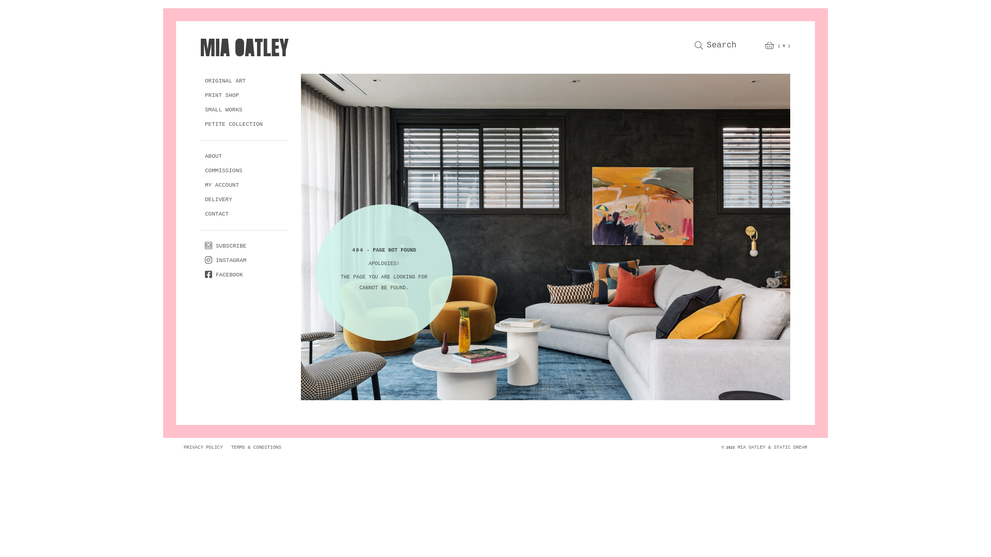  What do you see at coordinates (219, 200) in the screenshot?
I see `Delivery` at bounding box center [219, 200].